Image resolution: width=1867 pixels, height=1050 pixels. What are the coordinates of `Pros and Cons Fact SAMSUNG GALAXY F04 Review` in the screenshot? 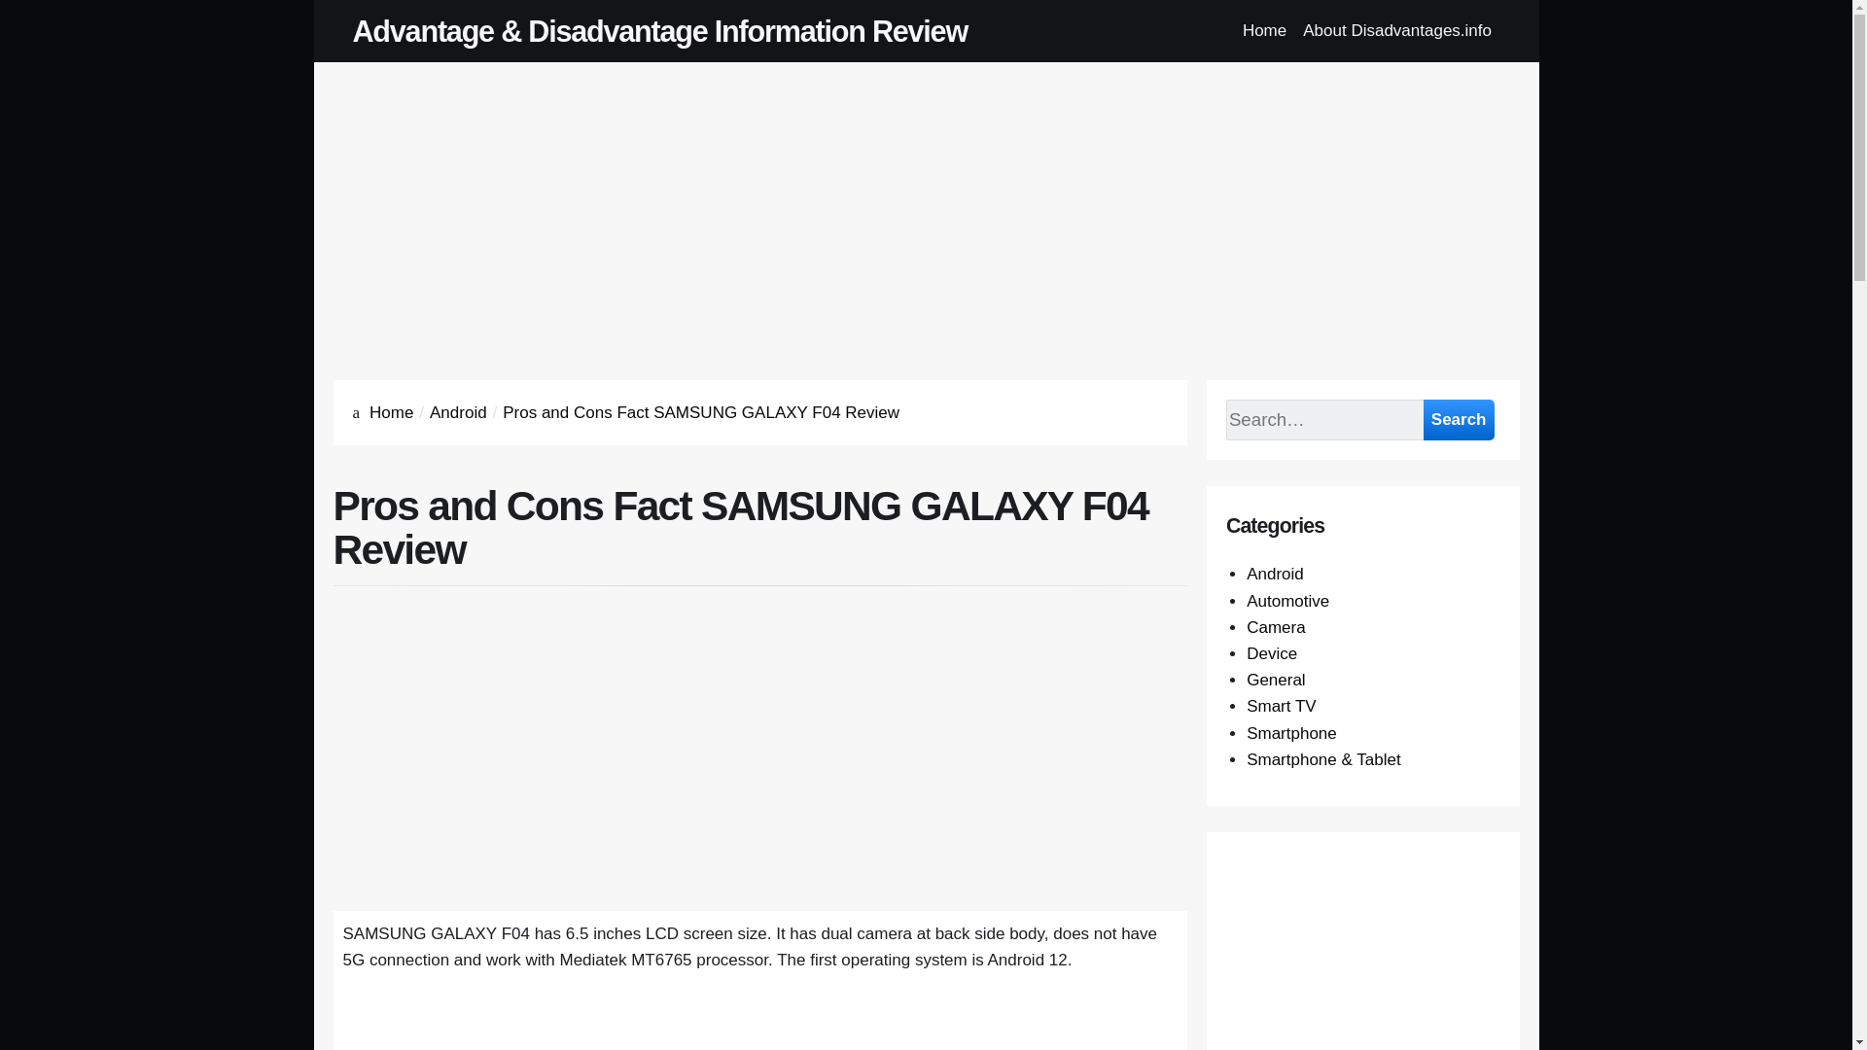 It's located at (700, 412).